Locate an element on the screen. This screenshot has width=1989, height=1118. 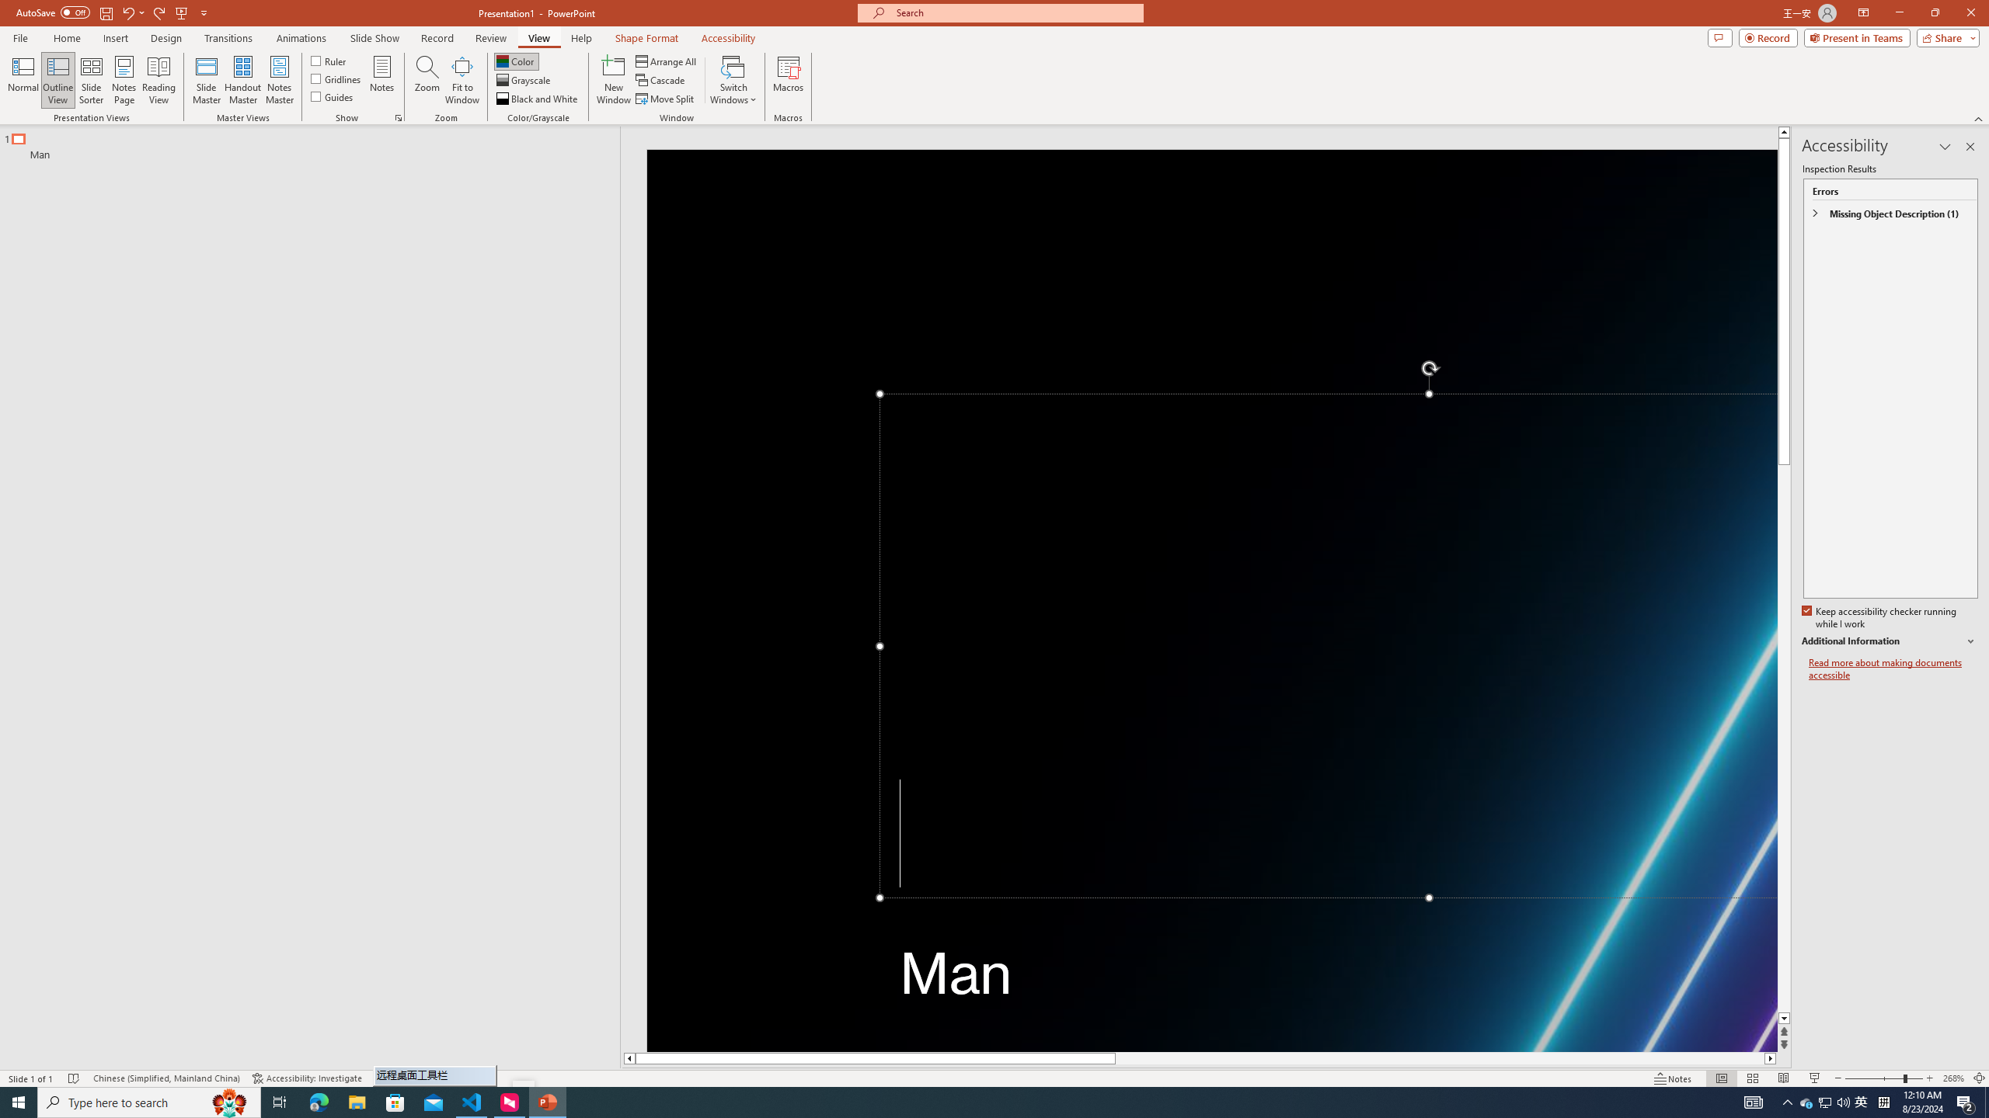
Zoom... is located at coordinates (427, 80).